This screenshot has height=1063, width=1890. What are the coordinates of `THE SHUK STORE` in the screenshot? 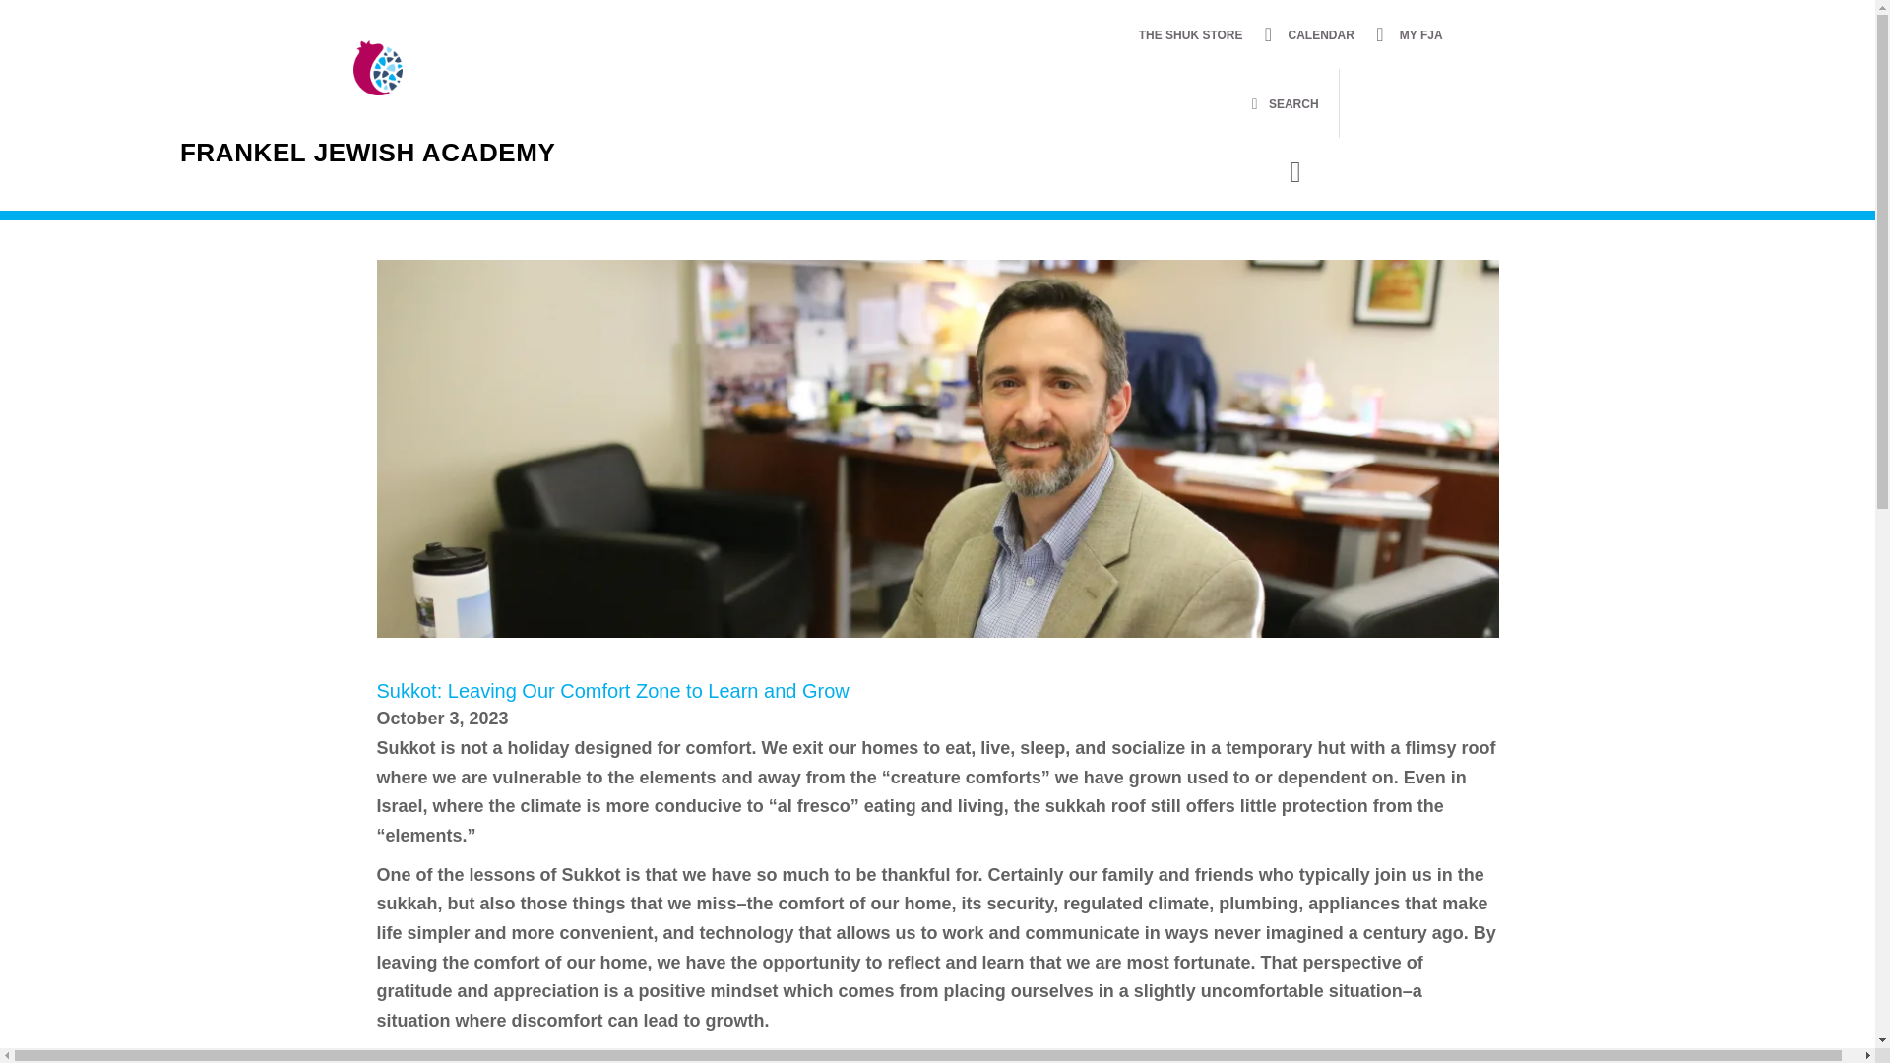 It's located at (1191, 35).